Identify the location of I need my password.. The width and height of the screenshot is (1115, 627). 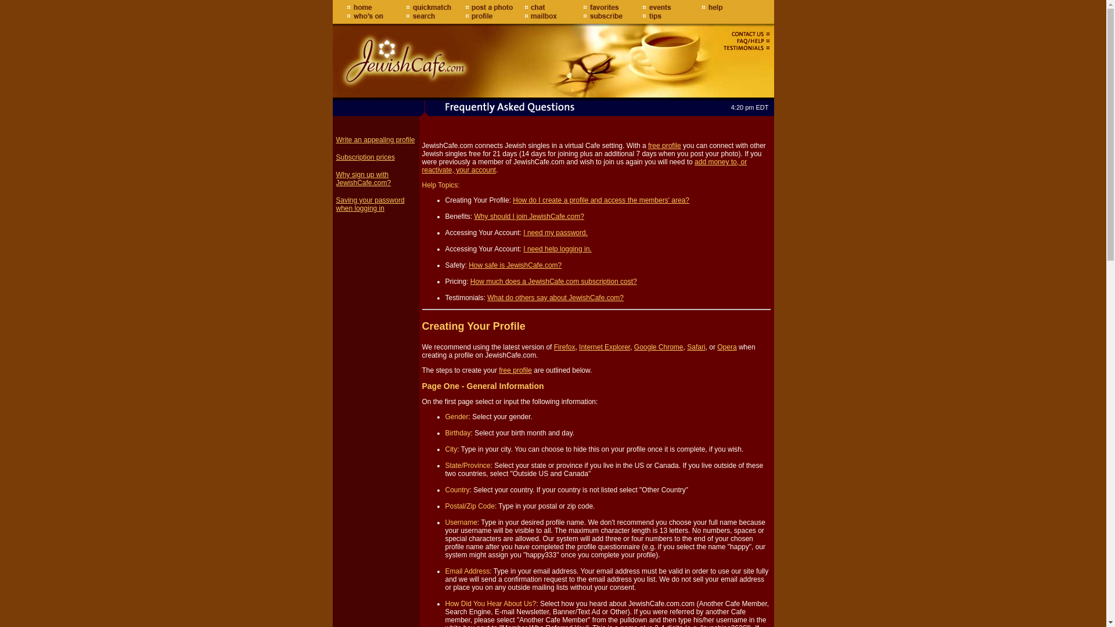
(555, 233).